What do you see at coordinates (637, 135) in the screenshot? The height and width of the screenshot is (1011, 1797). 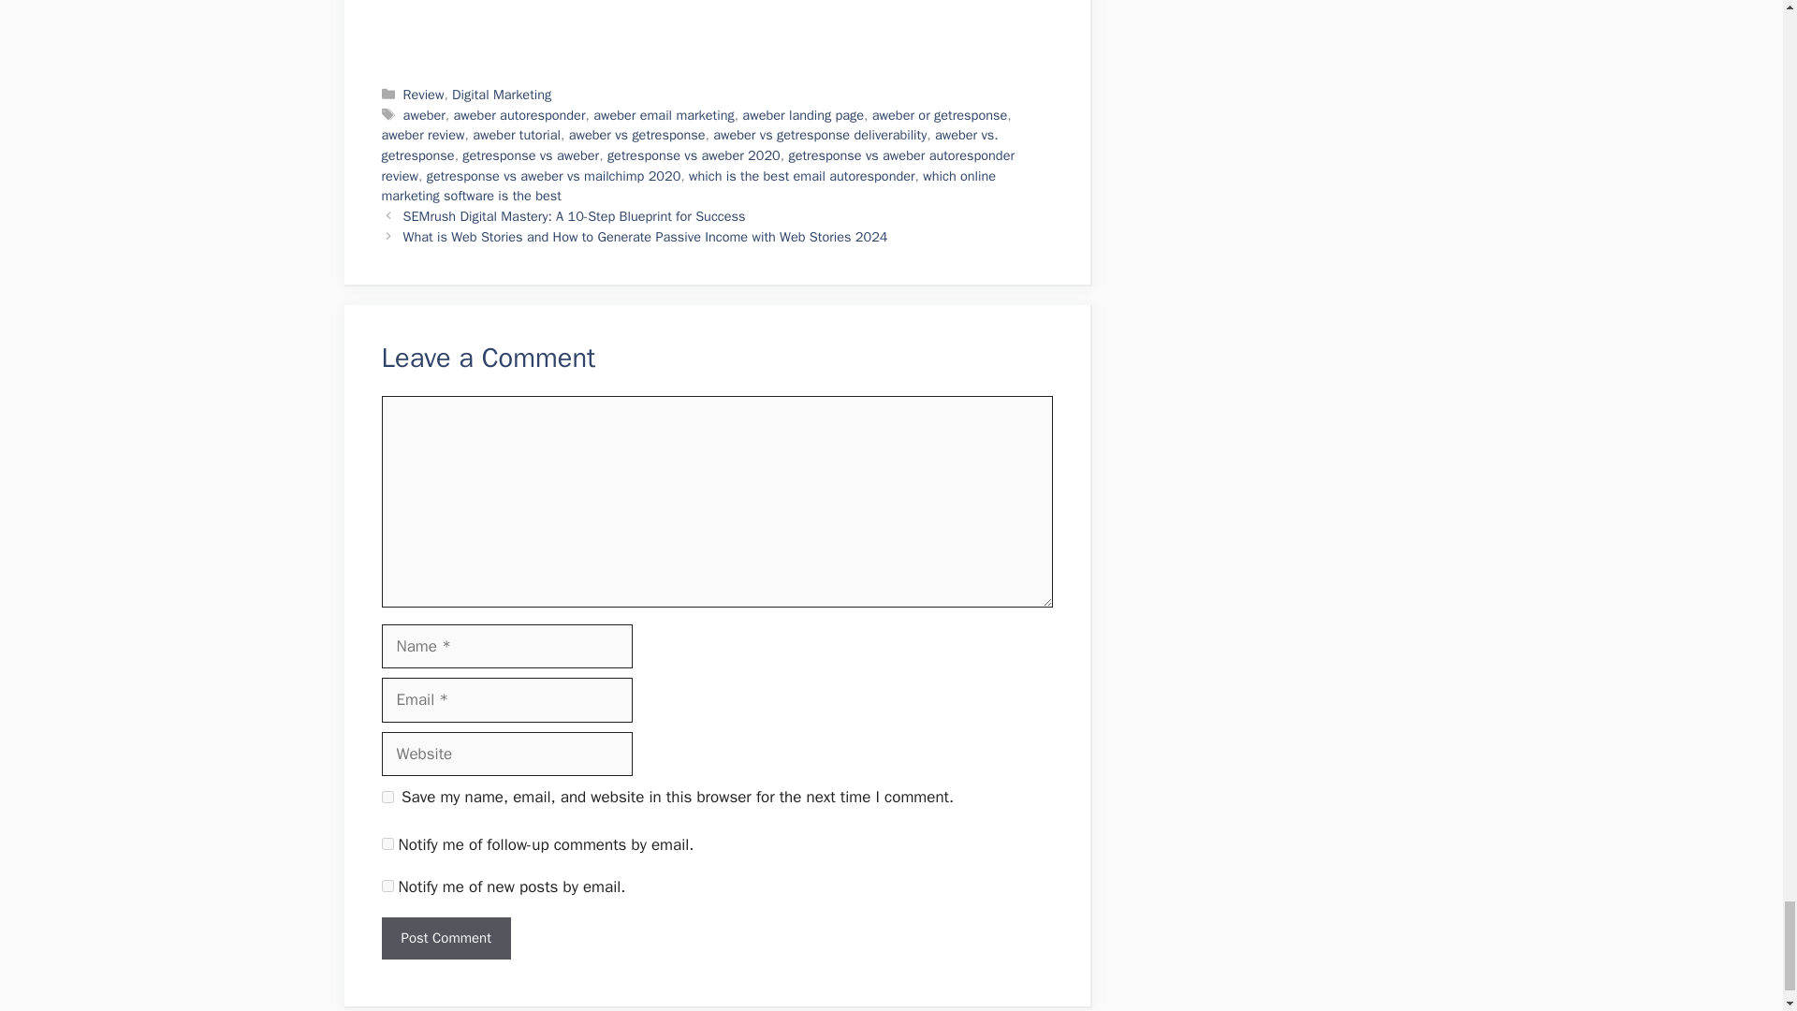 I see `aweber vs getresponse` at bounding box center [637, 135].